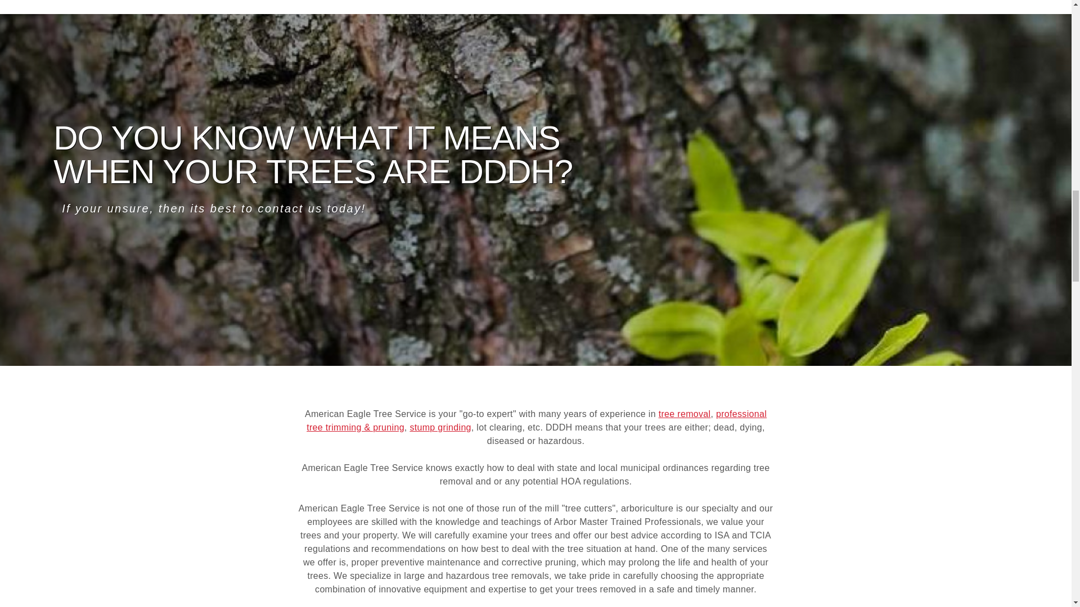 This screenshot has width=1080, height=607. What do you see at coordinates (685, 414) in the screenshot?
I see `tree removal` at bounding box center [685, 414].